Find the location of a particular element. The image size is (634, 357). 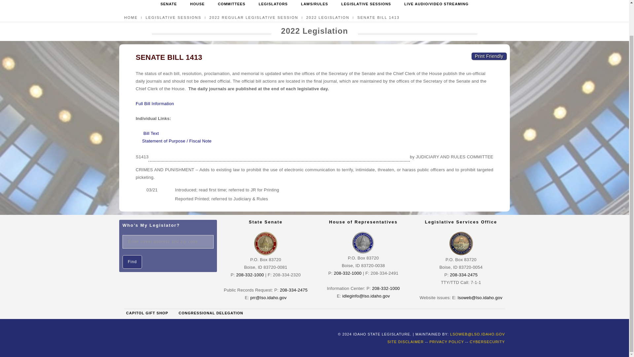

Browse to: 2022 Legislation is located at coordinates (328, 18).